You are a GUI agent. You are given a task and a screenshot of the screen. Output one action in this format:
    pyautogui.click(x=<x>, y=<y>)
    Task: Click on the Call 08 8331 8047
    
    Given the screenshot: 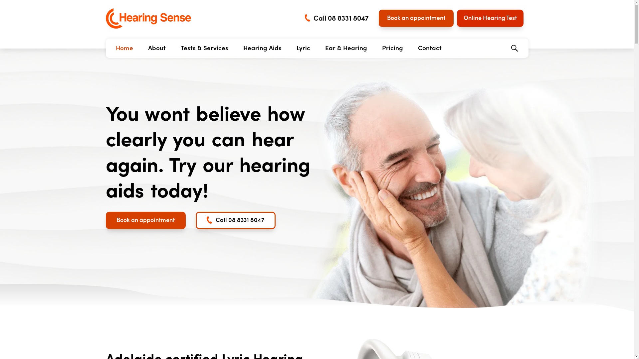 What is the action you would take?
    pyautogui.click(x=337, y=18)
    